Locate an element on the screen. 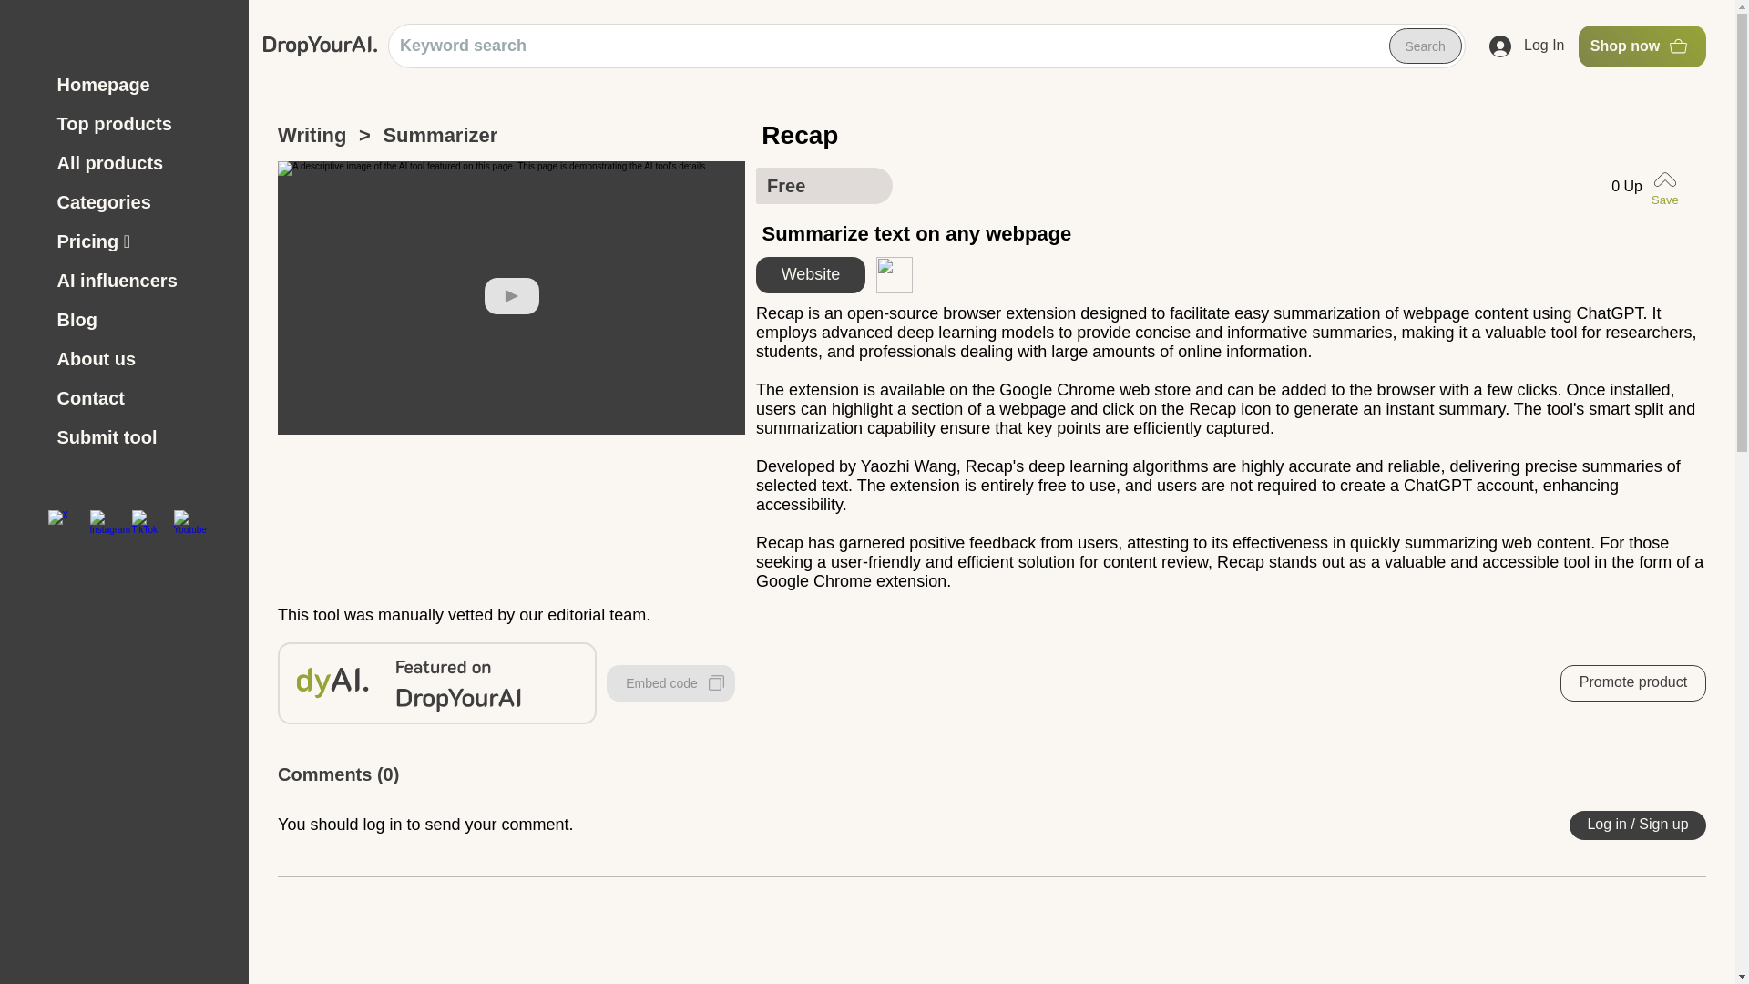 The height and width of the screenshot is (984, 1749). Save is located at coordinates (1668, 186).